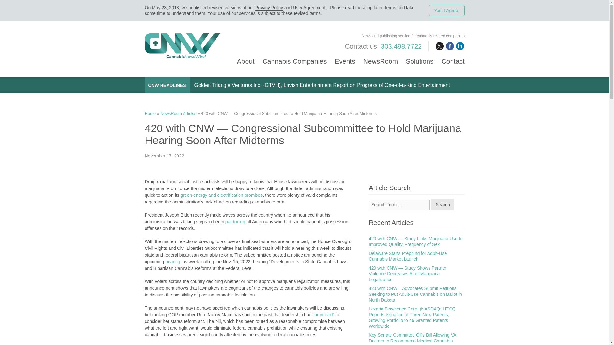 The width and height of the screenshot is (614, 345). What do you see at coordinates (269, 8) in the screenshot?
I see `Privacy Policy` at bounding box center [269, 8].